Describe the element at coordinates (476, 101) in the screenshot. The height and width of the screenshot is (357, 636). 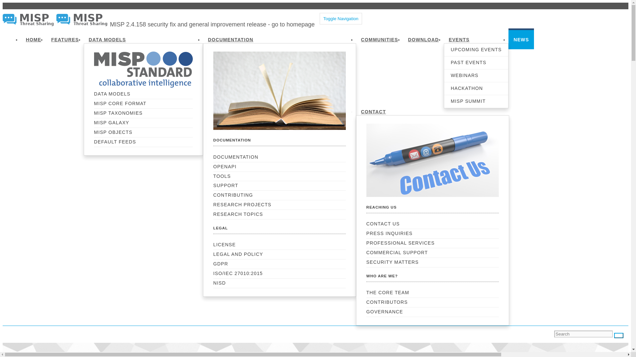
I see `MISP SUMMIT` at that location.